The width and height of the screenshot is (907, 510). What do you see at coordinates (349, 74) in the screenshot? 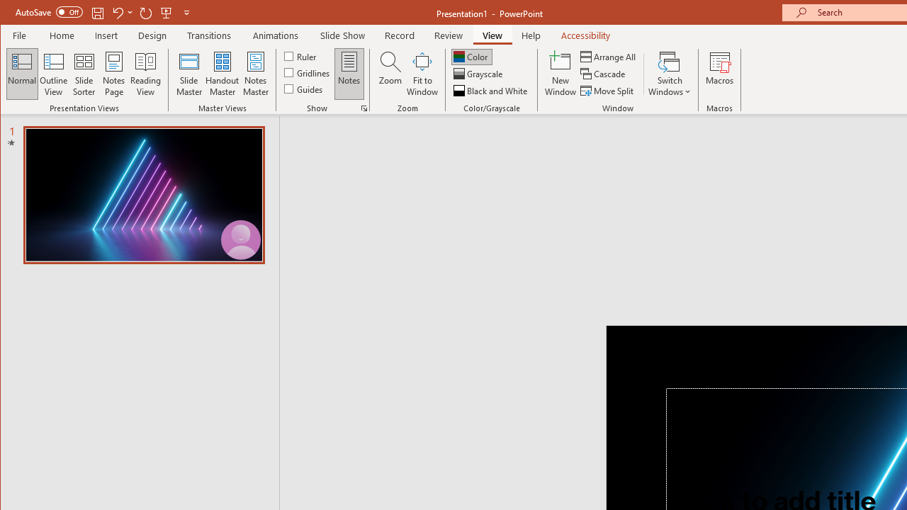
I see `Notes` at bounding box center [349, 74].